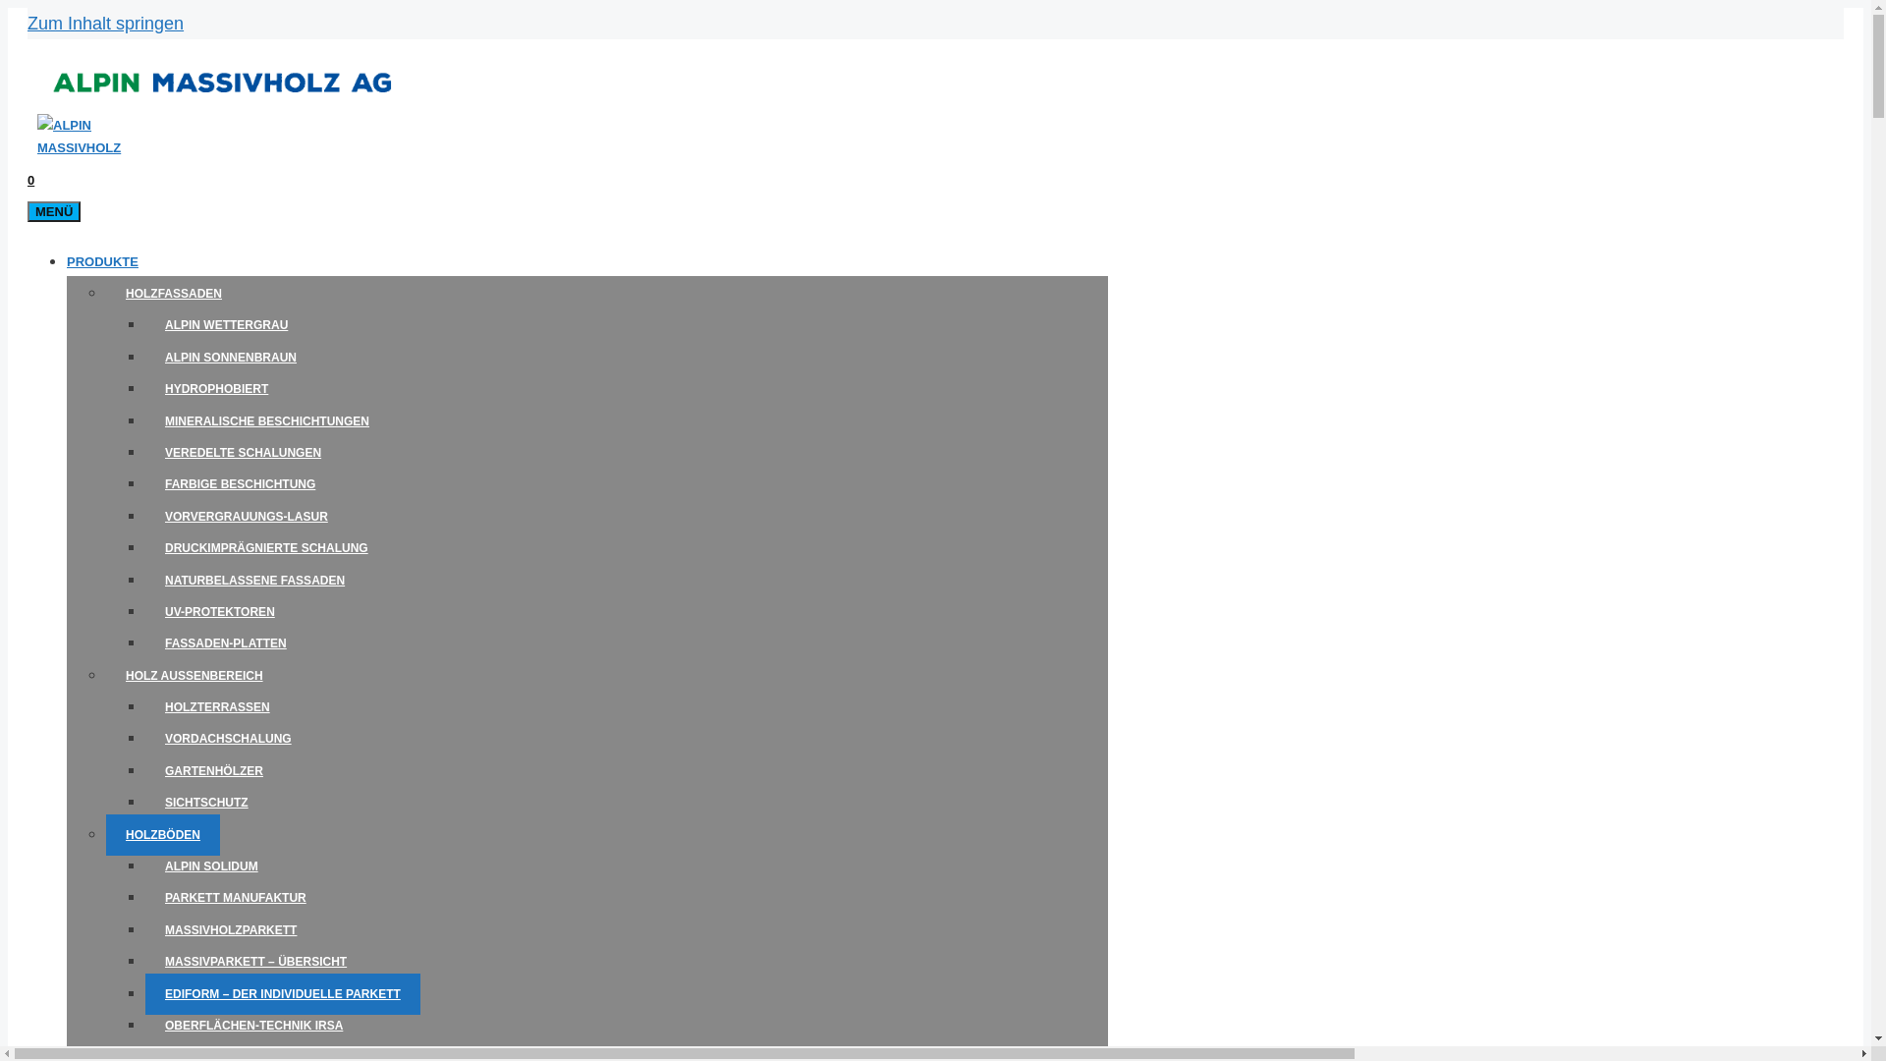  I want to click on ALPIN WETTERGRAU, so click(226, 325).